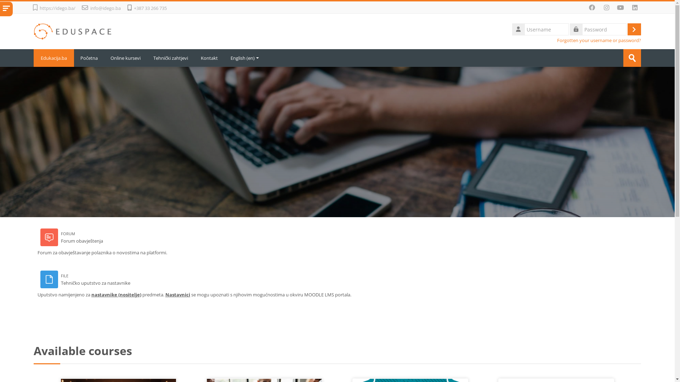 Image resolution: width=680 pixels, height=382 pixels. I want to click on Log in, so click(634, 29).